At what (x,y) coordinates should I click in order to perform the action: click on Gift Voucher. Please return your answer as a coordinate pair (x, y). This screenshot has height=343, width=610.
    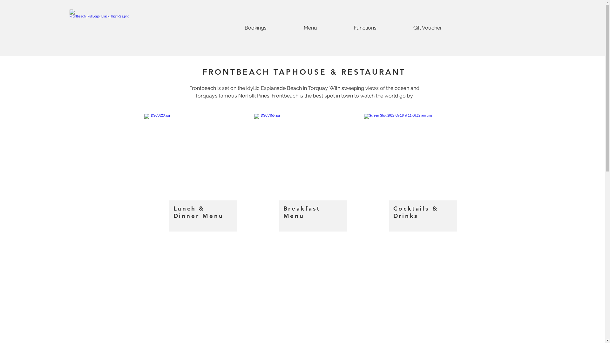
    Looking at the image, I should click on (428, 28).